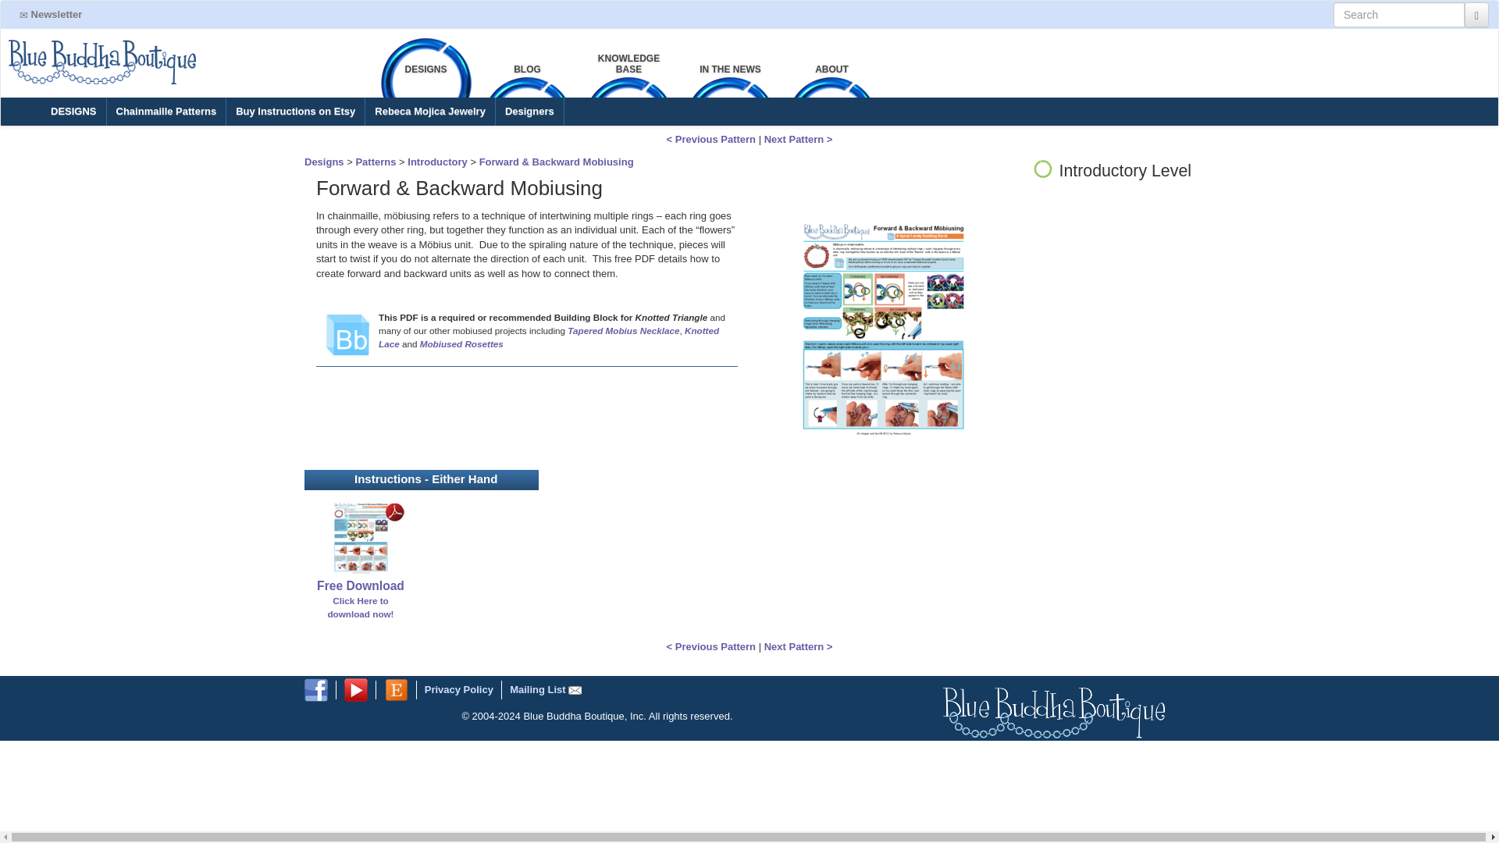  I want to click on Rebeca Mojica Jewelry, so click(429, 111).